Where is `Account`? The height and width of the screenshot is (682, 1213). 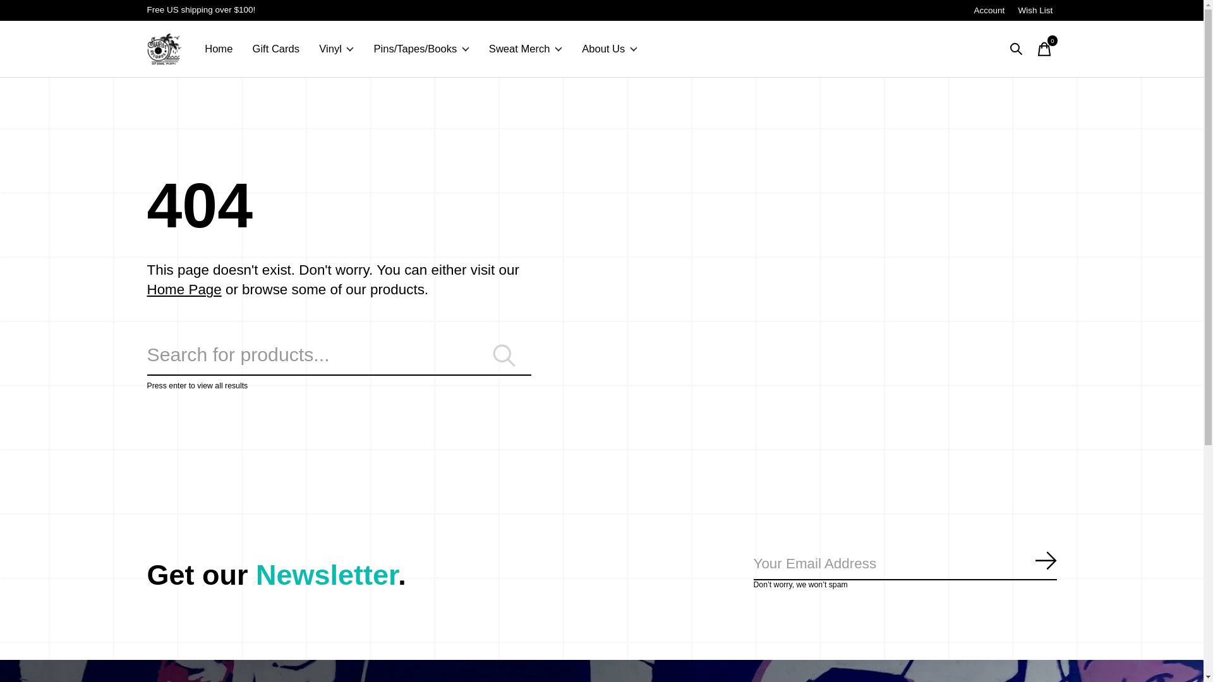
Account is located at coordinates (988, 10).